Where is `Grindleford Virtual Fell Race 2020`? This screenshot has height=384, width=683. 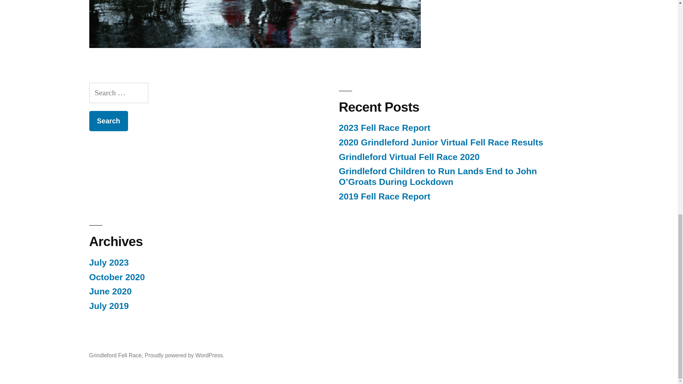 Grindleford Virtual Fell Race 2020 is located at coordinates (409, 156).